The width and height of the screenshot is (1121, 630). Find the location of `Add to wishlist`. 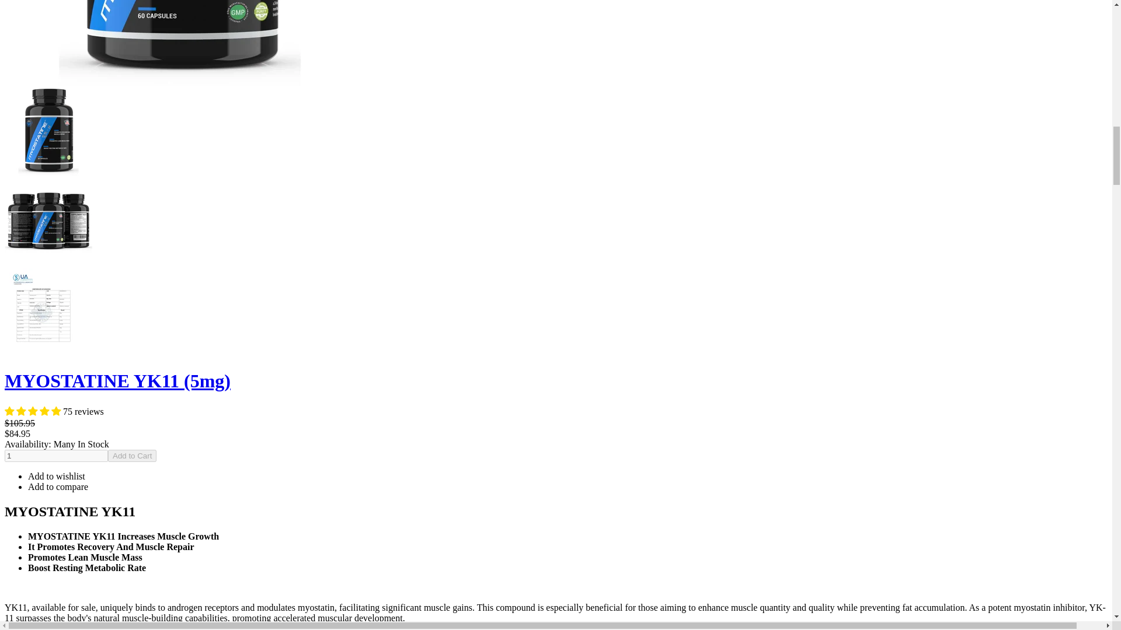

Add to wishlist is located at coordinates (56, 476).